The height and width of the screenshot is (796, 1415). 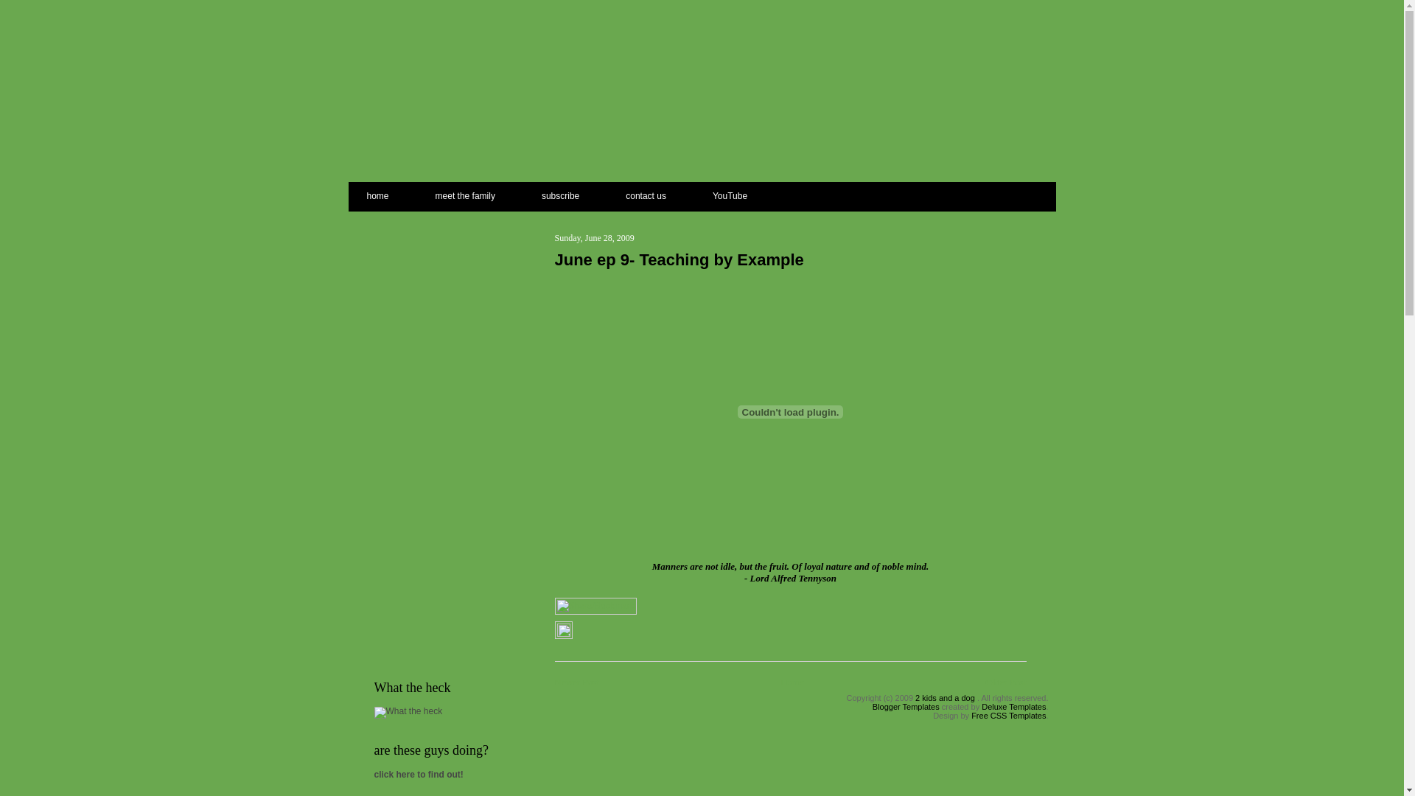 What do you see at coordinates (576, 682) in the screenshot?
I see `Newer Post` at bounding box center [576, 682].